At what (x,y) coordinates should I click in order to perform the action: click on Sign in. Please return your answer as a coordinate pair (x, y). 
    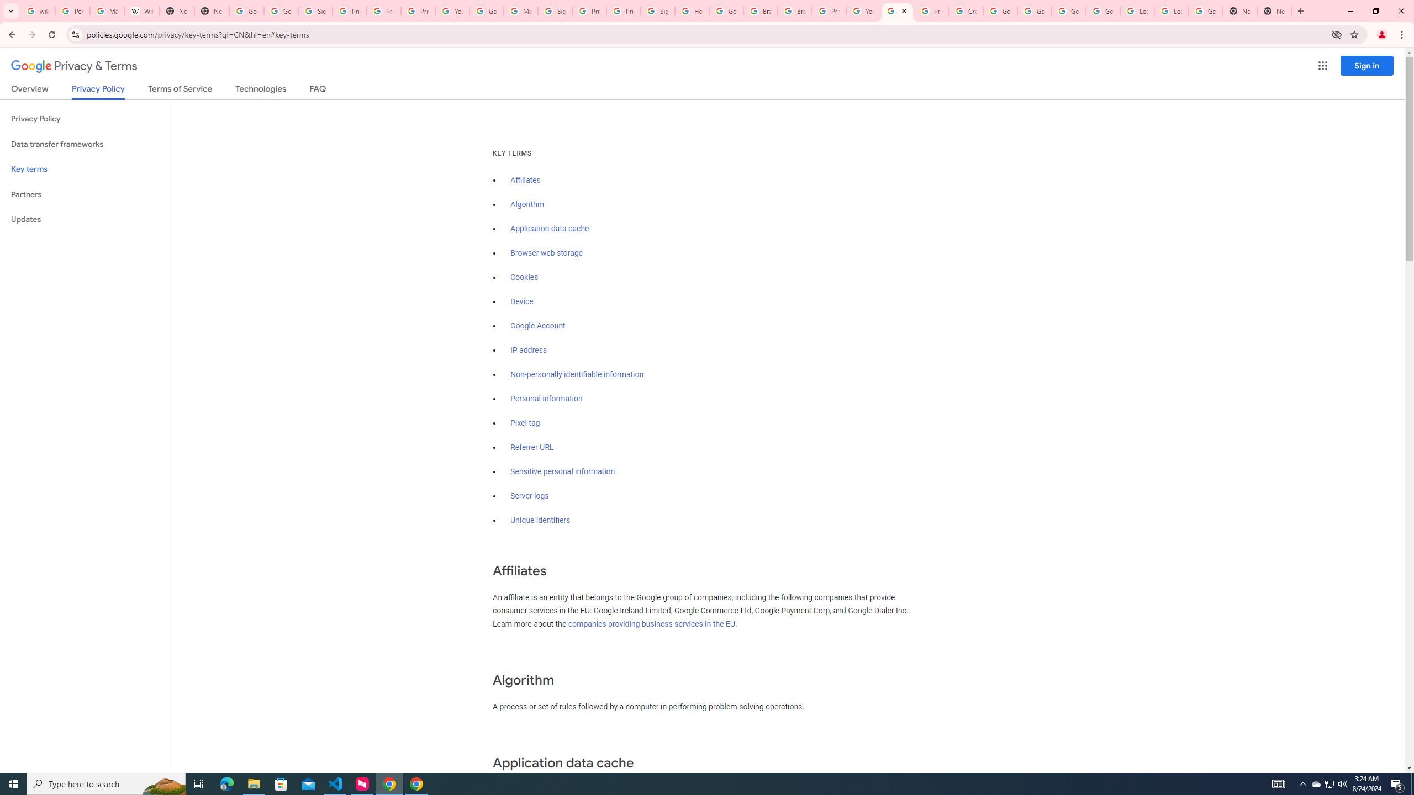
    Looking at the image, I should click on (1367, 65).